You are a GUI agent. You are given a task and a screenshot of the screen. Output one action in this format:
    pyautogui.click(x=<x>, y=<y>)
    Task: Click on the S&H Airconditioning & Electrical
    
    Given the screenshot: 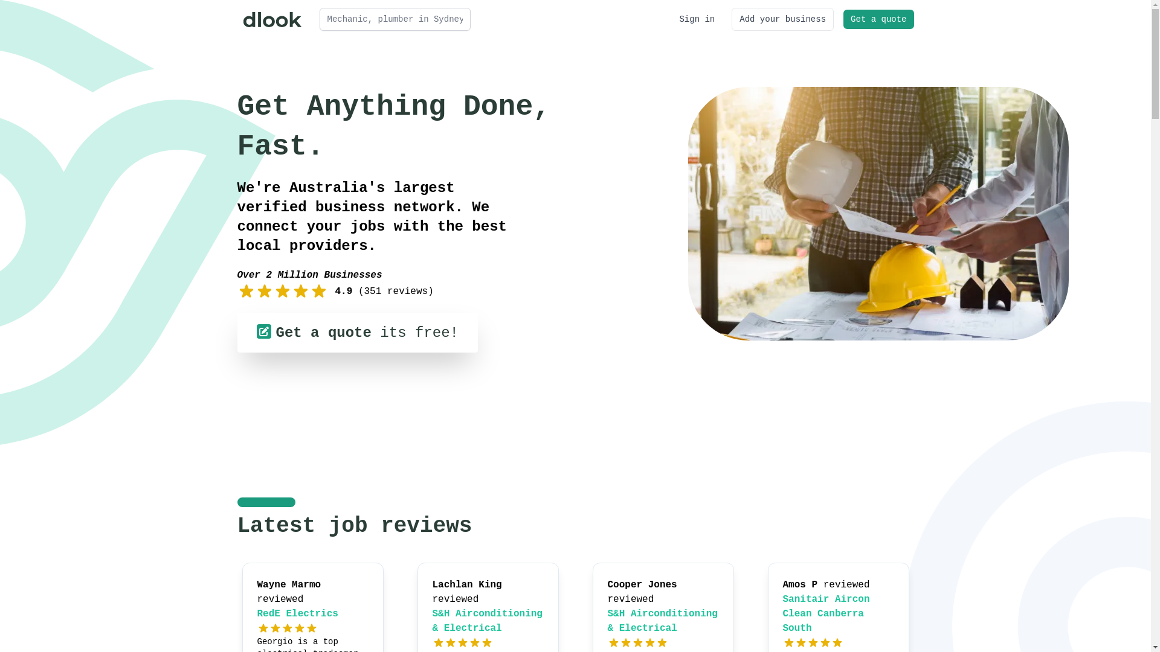 What is the action you would take?
    pyautogui.click(x=663, y=621)
    